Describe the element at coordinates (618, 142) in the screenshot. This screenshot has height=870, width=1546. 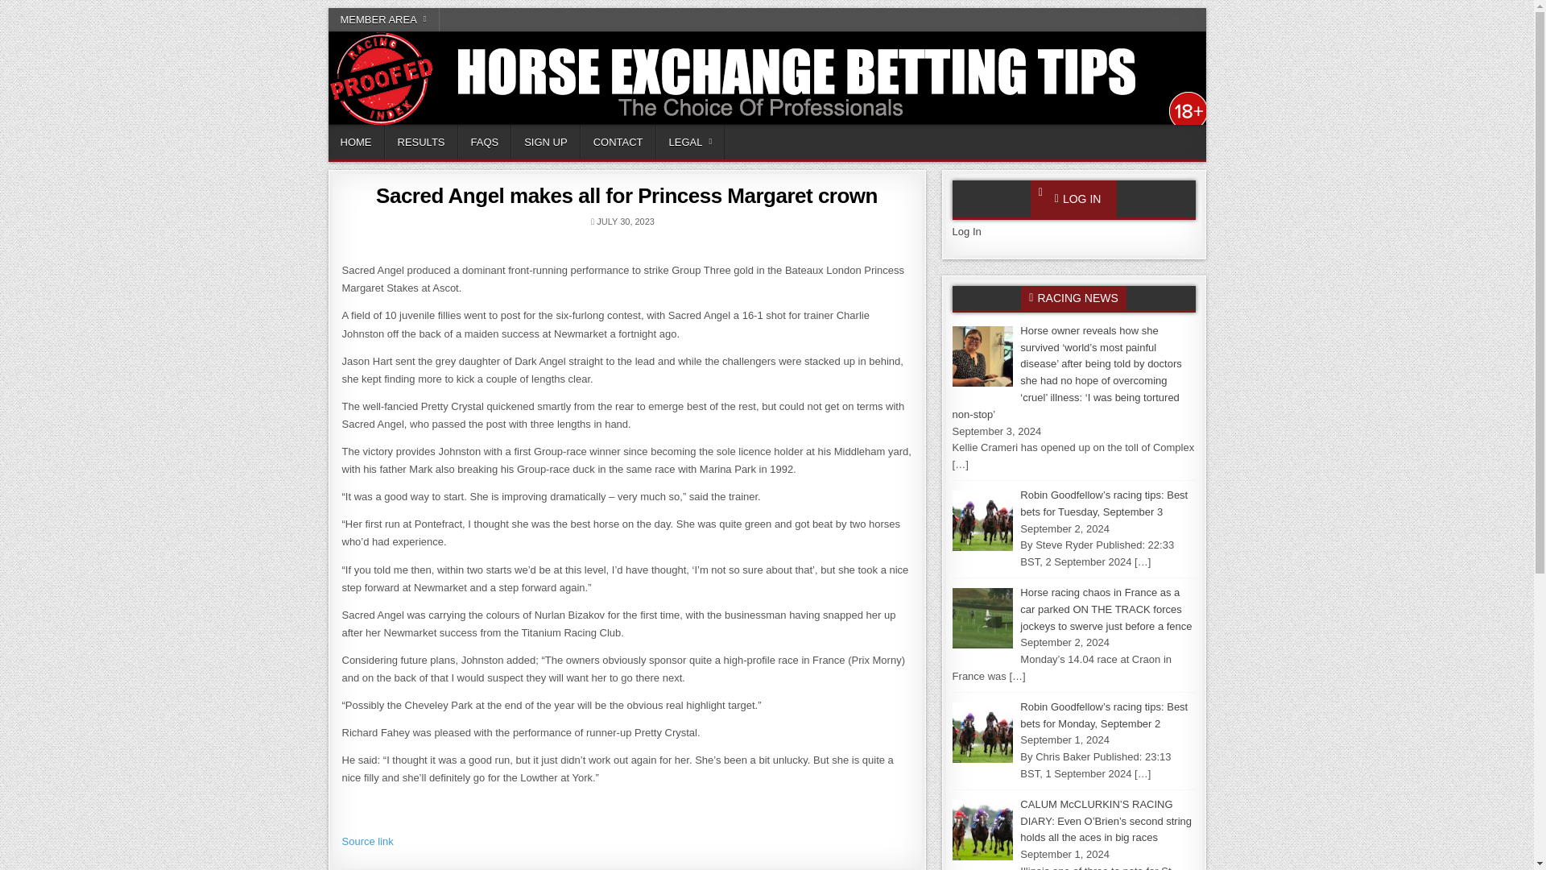
I see `CONTACT` at that location.